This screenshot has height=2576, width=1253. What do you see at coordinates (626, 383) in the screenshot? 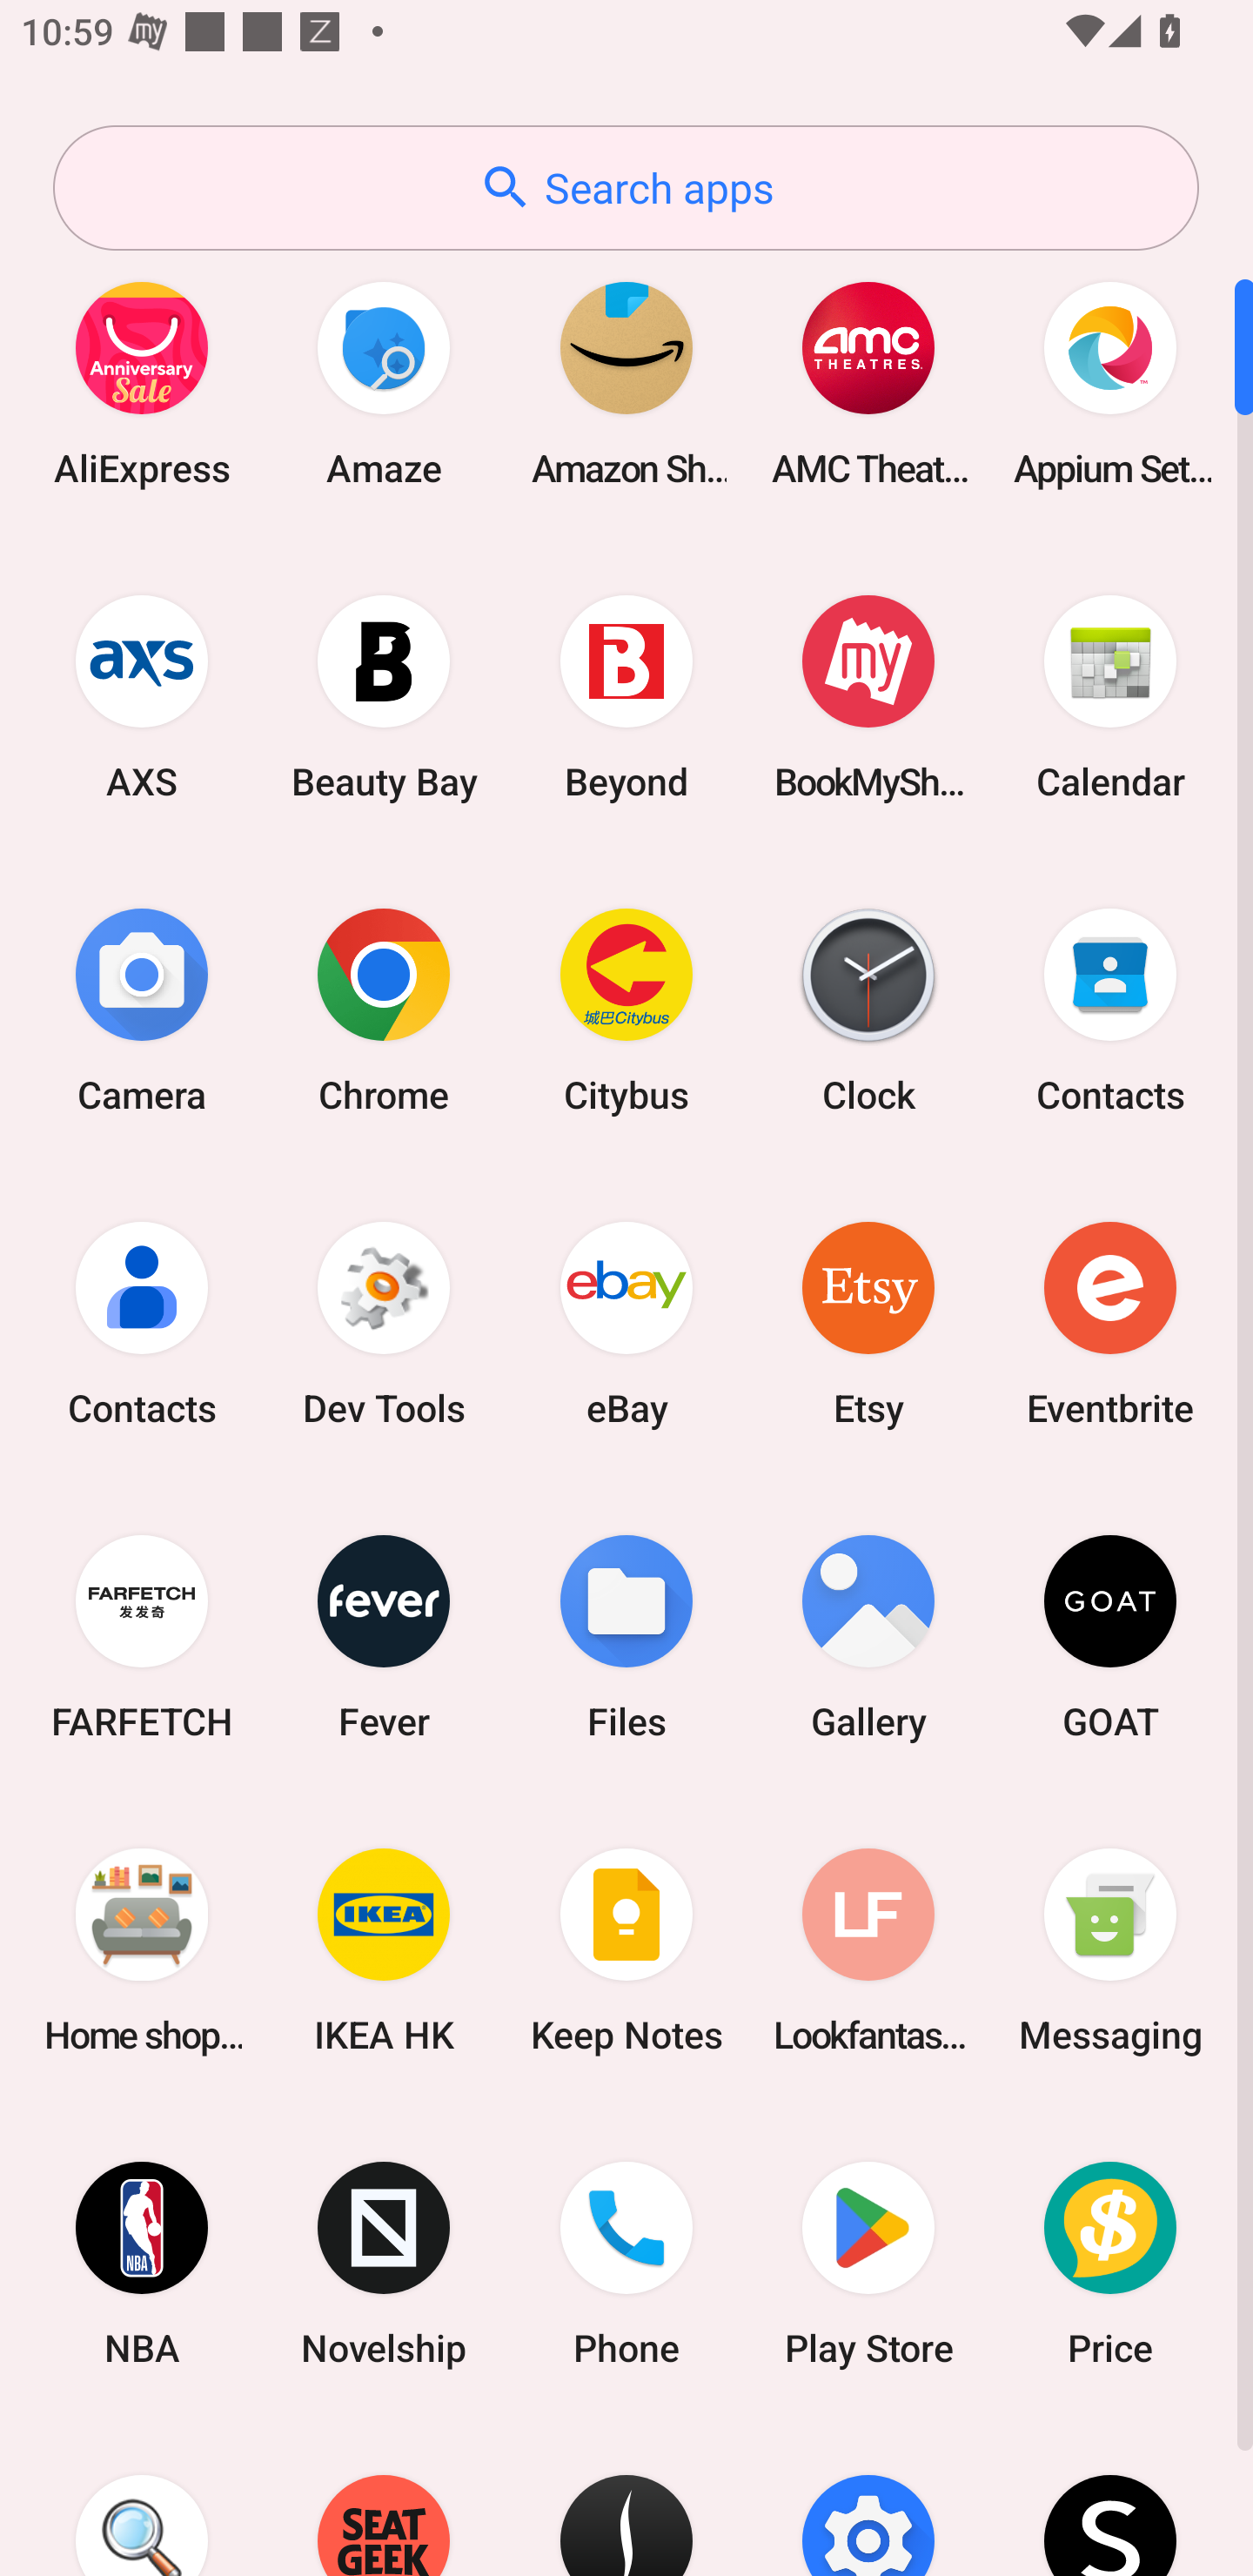
I see `Amazon Shopping` at bounding box center [626, 383].